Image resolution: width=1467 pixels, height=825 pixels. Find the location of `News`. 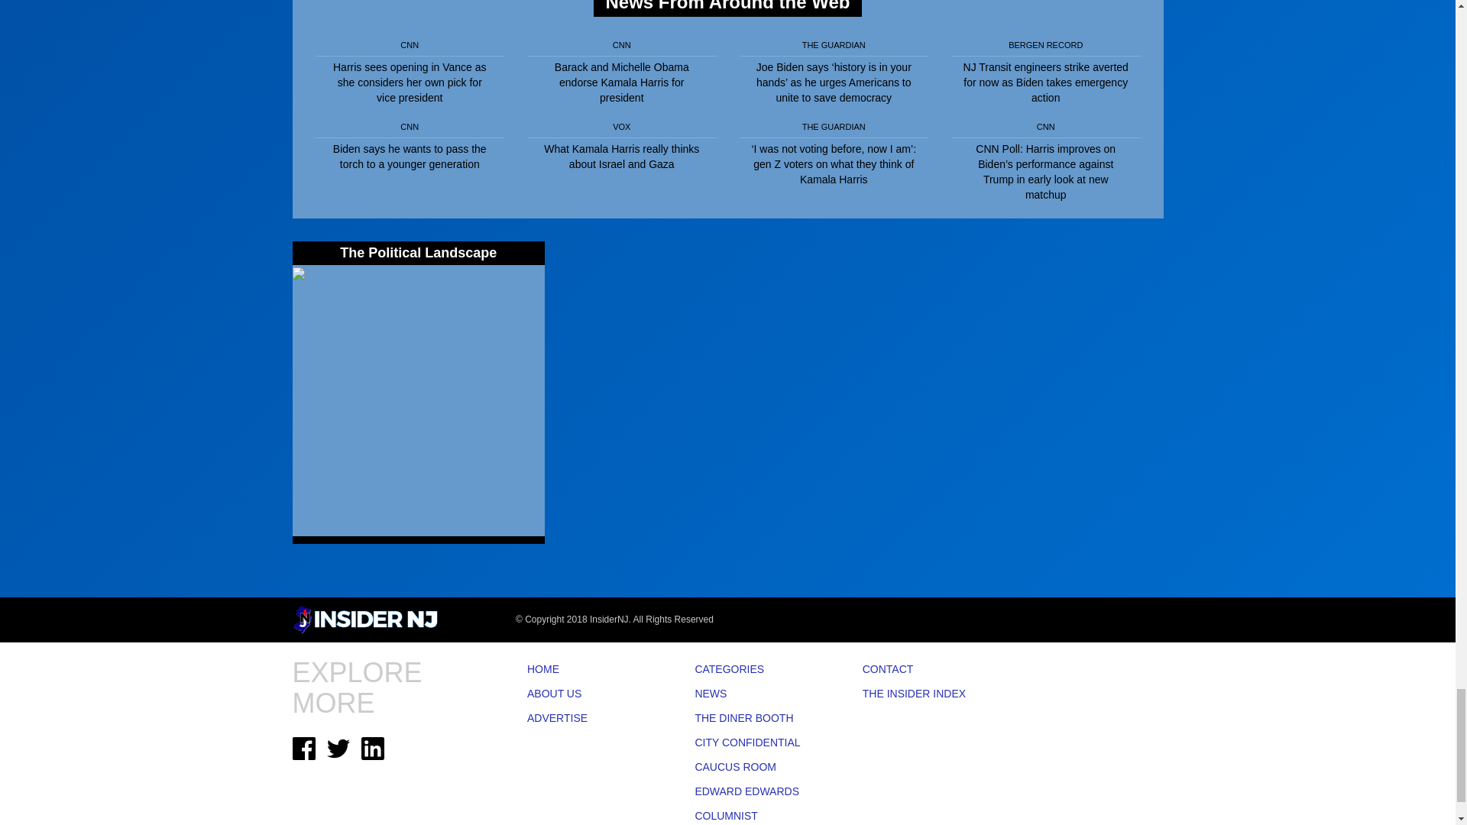

News is located at coordinates (755, 694).